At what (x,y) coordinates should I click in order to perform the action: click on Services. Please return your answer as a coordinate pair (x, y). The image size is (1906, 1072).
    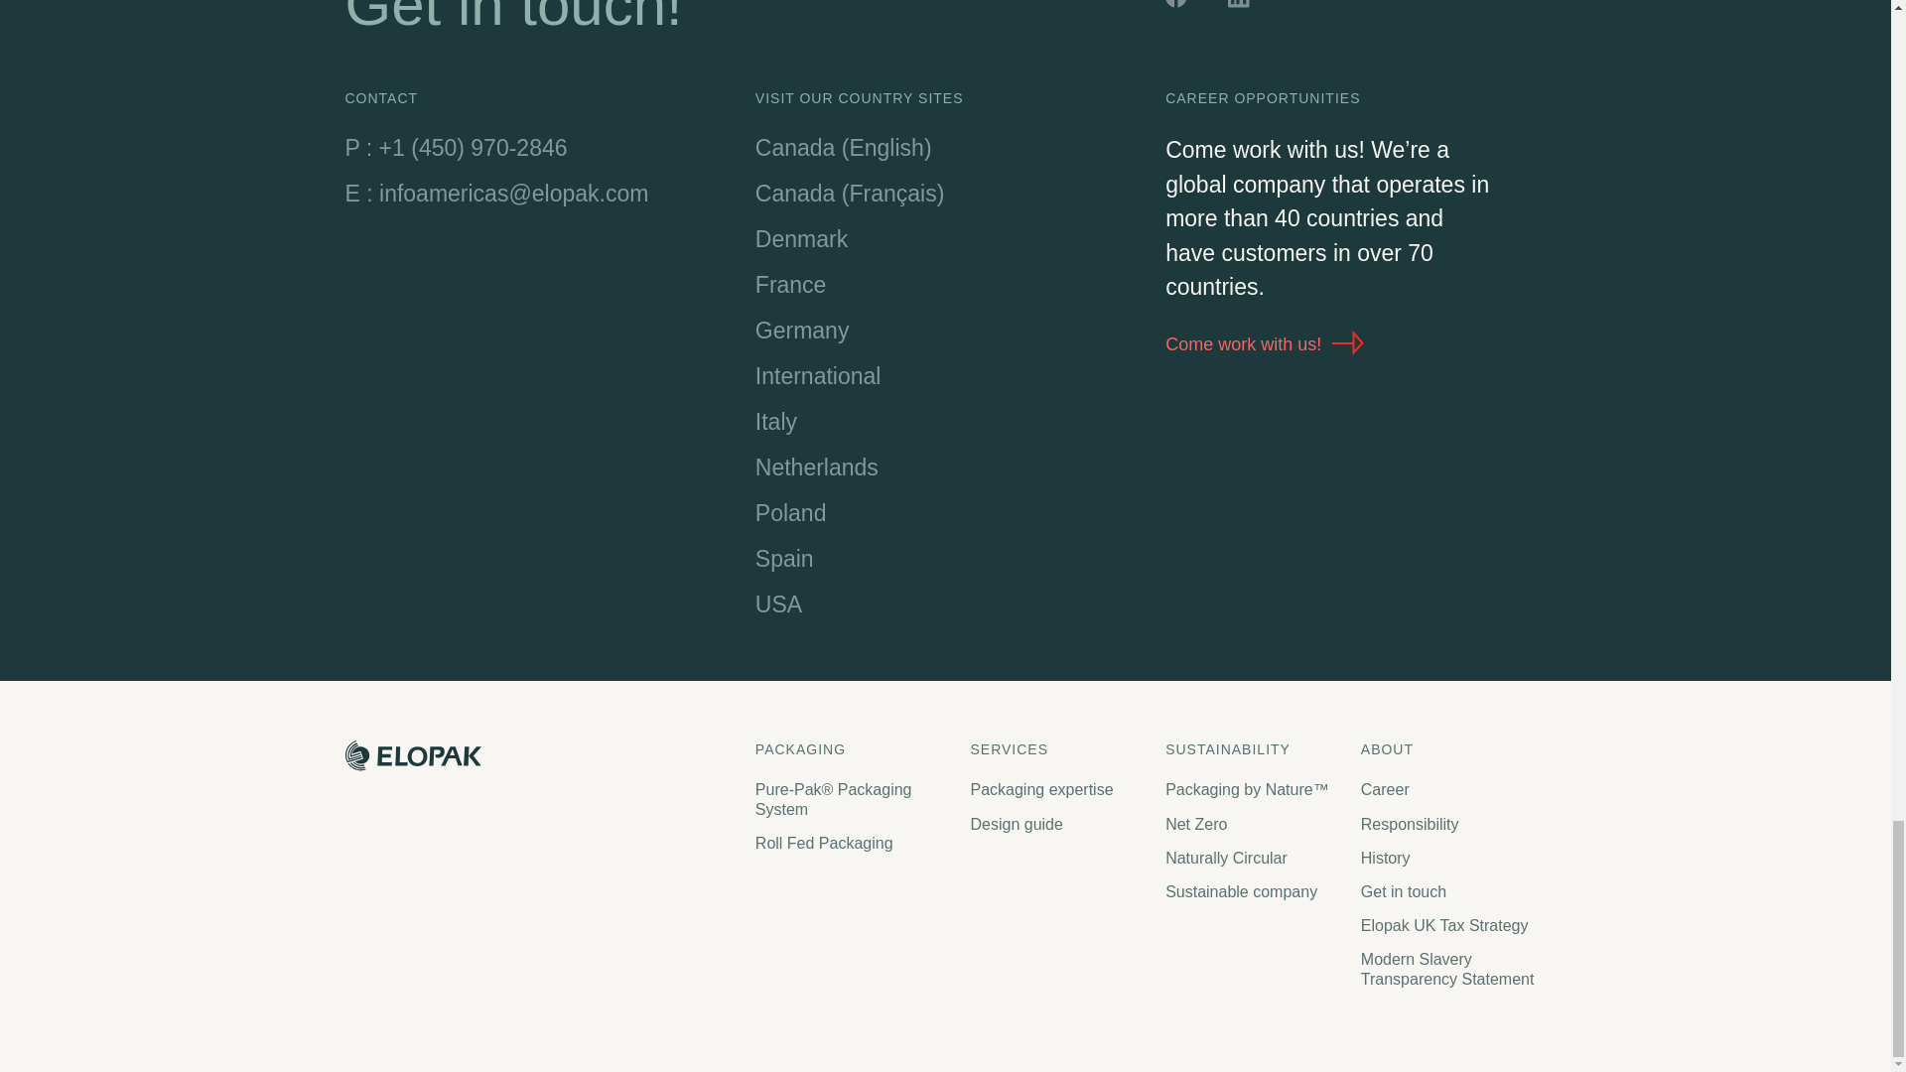
    Looking at the image, I should click on (1057, 749).